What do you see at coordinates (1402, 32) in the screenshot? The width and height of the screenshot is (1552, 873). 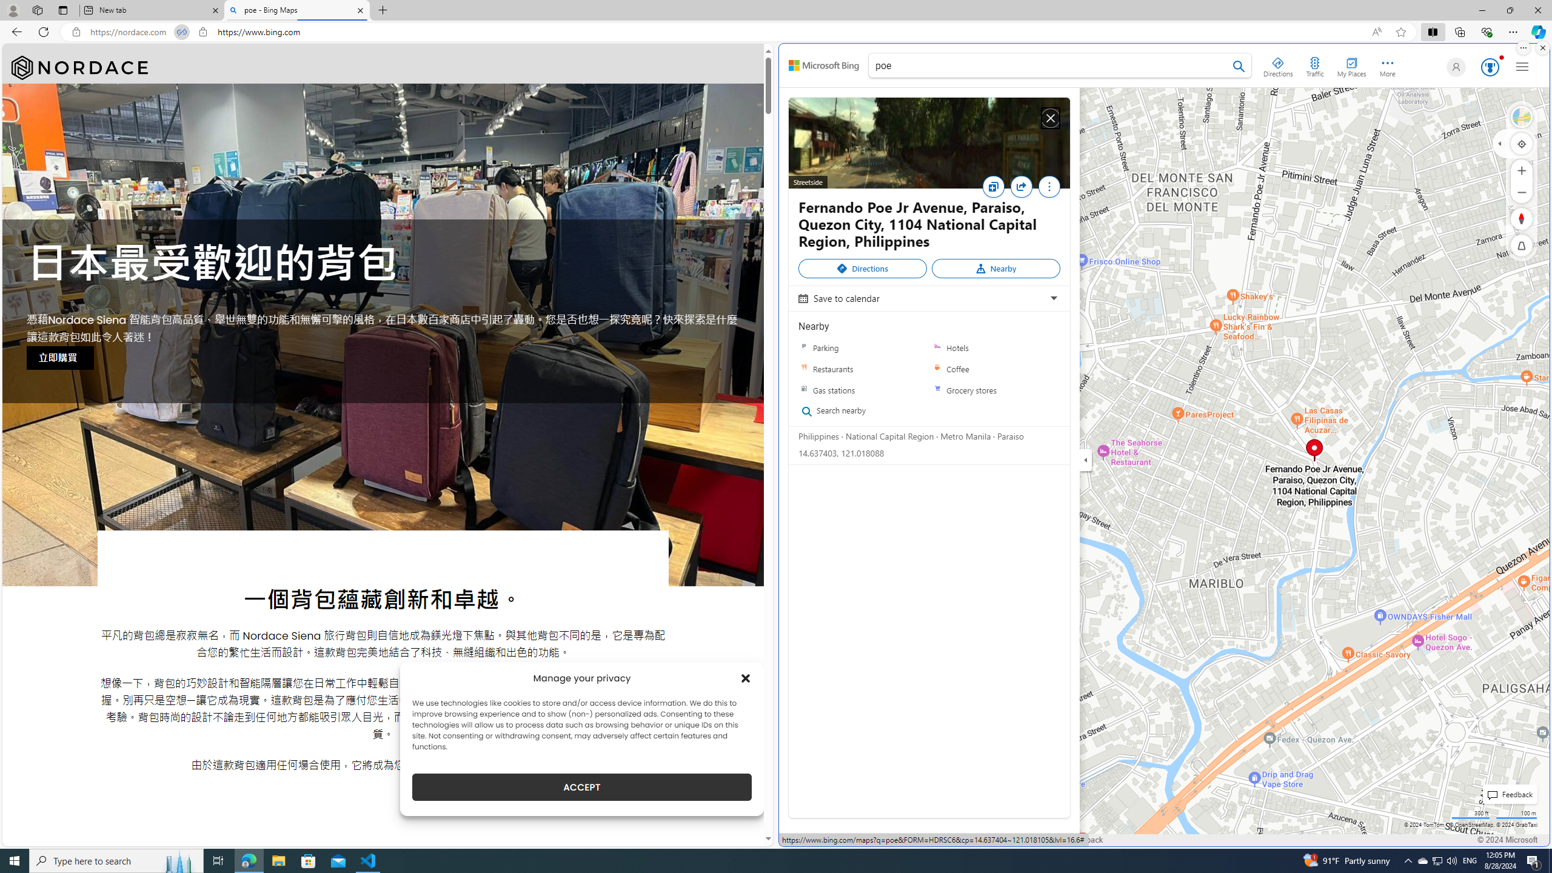 I see `Add this page to favorites (Ctrl+D)` at bounding box center [1402, 32].